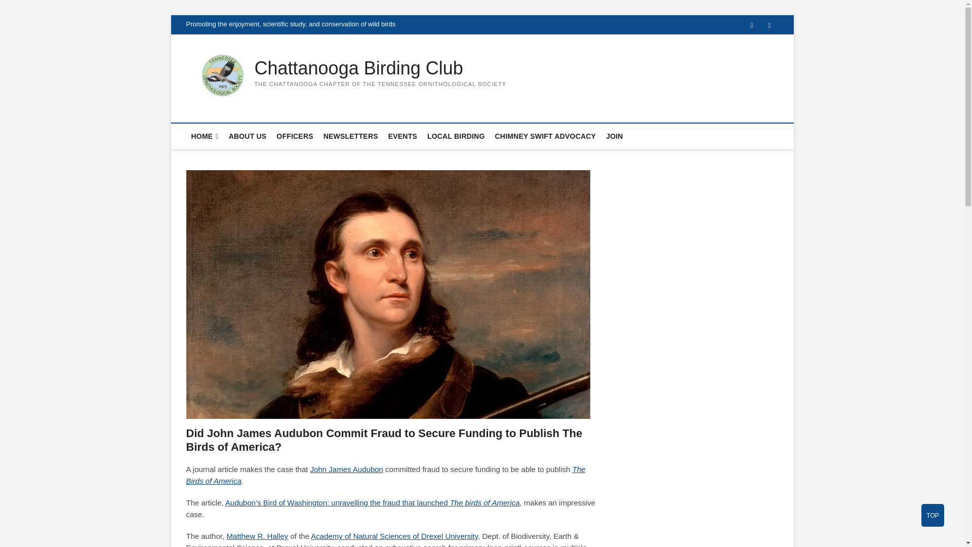 This screenshot has width=972, height=547. What do you see at coordinates (546, 136) in the screenshot?
I see `CHIMNEY SWIFT ADVOCACY` at bounding box center [546, 136].